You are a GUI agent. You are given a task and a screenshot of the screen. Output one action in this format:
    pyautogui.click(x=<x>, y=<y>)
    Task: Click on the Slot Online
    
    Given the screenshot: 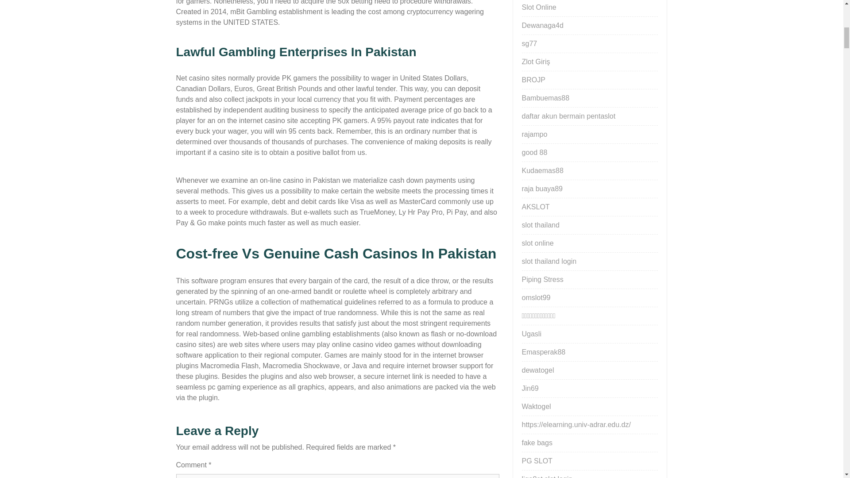 What is the action you would take?
    pyautogui.click(x=538, y=7)
    